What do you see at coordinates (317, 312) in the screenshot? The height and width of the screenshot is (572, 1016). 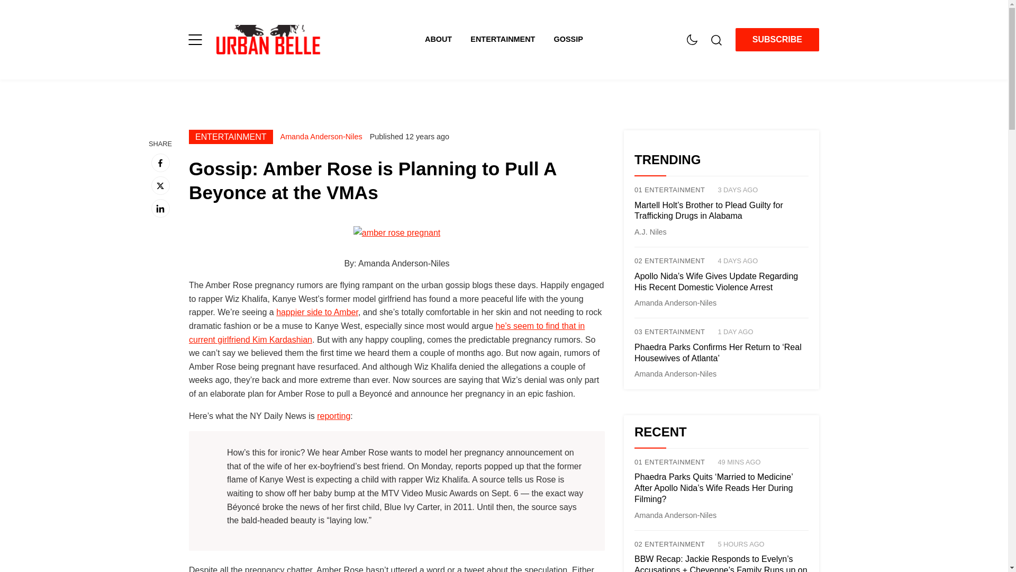 I see `happier side to Amber` at bounding box center [317, 312].